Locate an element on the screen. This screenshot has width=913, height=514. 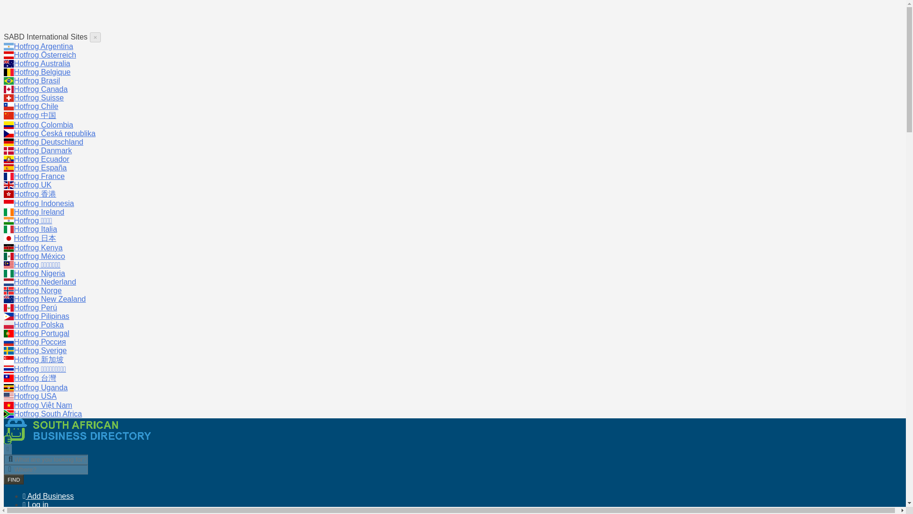
Hotfrog Nederland is located at coordinates (45, 282).